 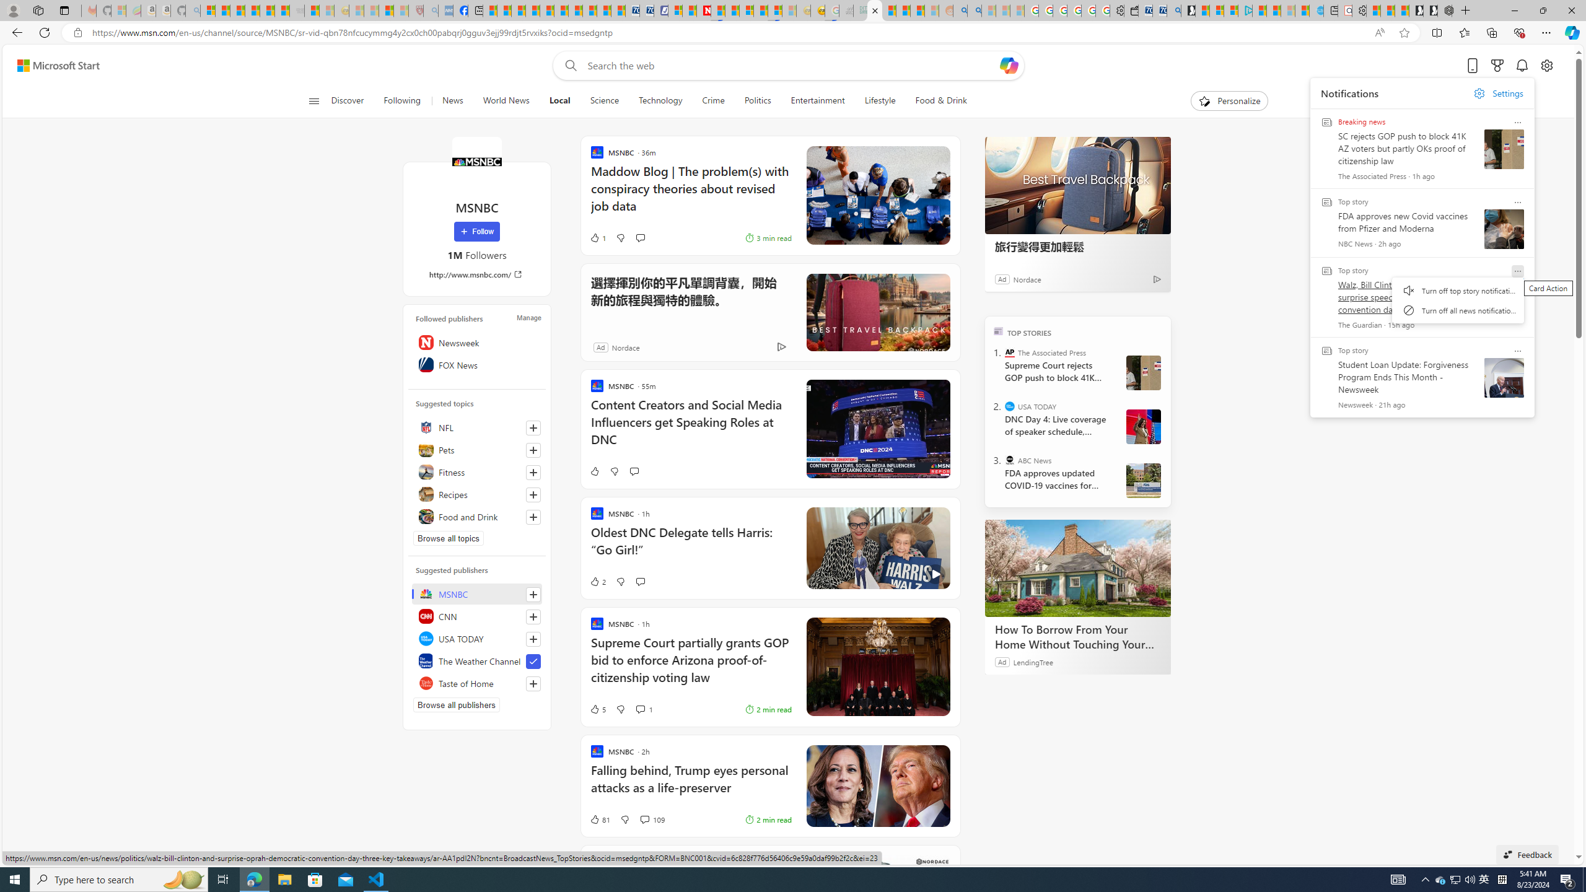 What do you see at coordinates (597, 581) in the screenshot?
I see `2 Like` at bounding box center [597, 581].